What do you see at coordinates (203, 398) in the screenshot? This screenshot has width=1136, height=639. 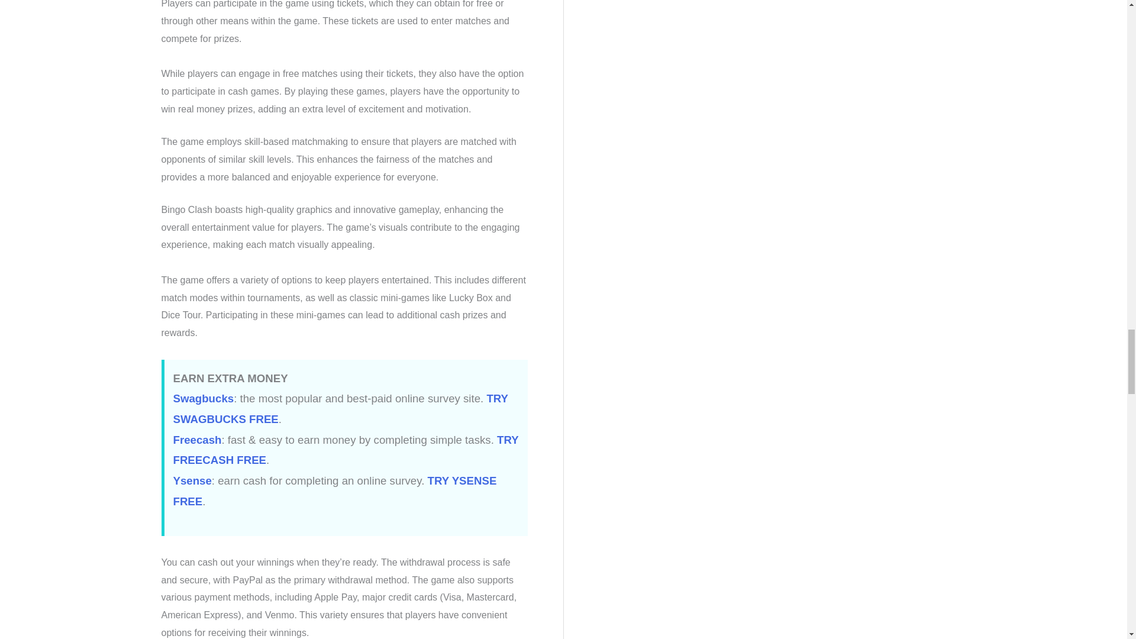 I see `Swagbucks` at bounding box center [203, 398].